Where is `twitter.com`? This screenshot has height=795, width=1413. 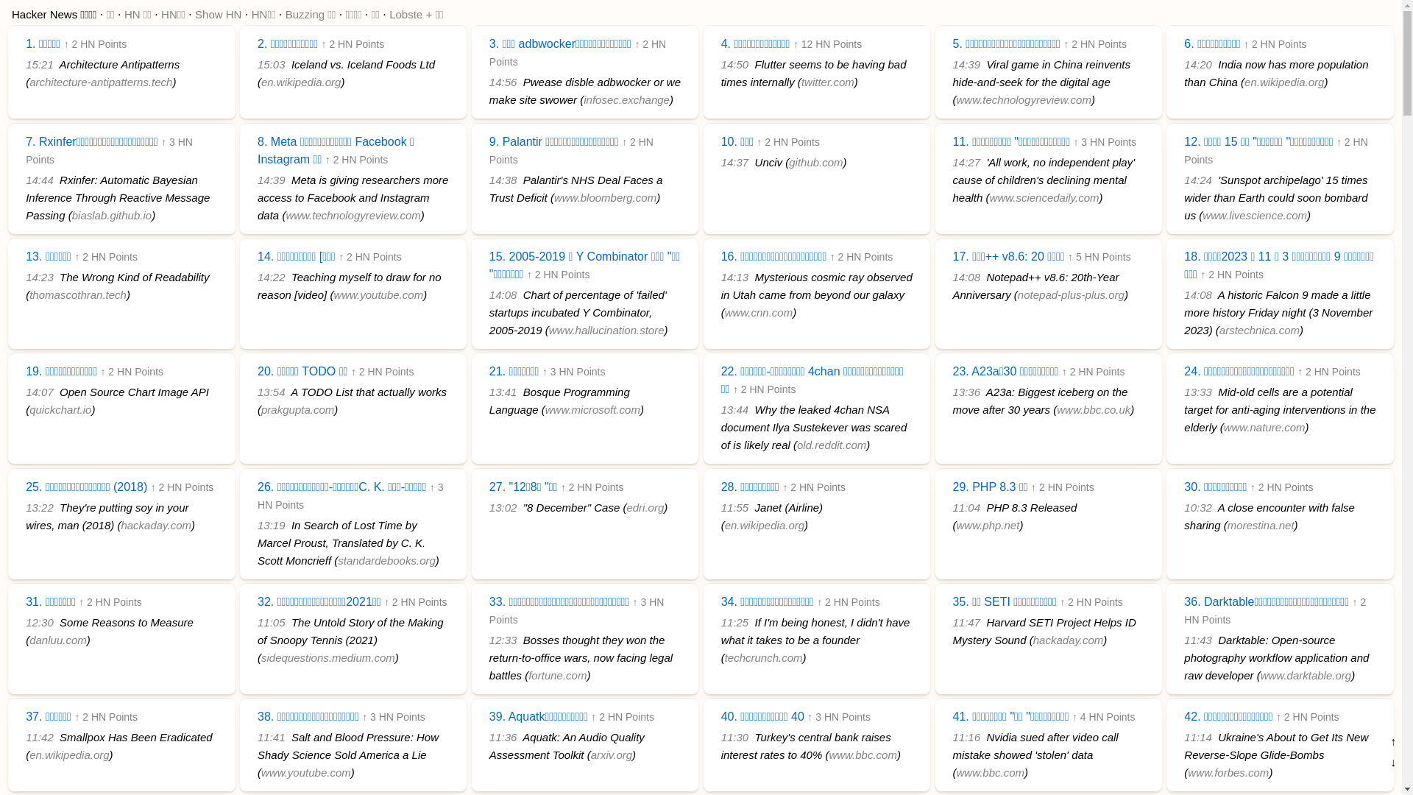 twitter.com is located at coordinates (828, 82).